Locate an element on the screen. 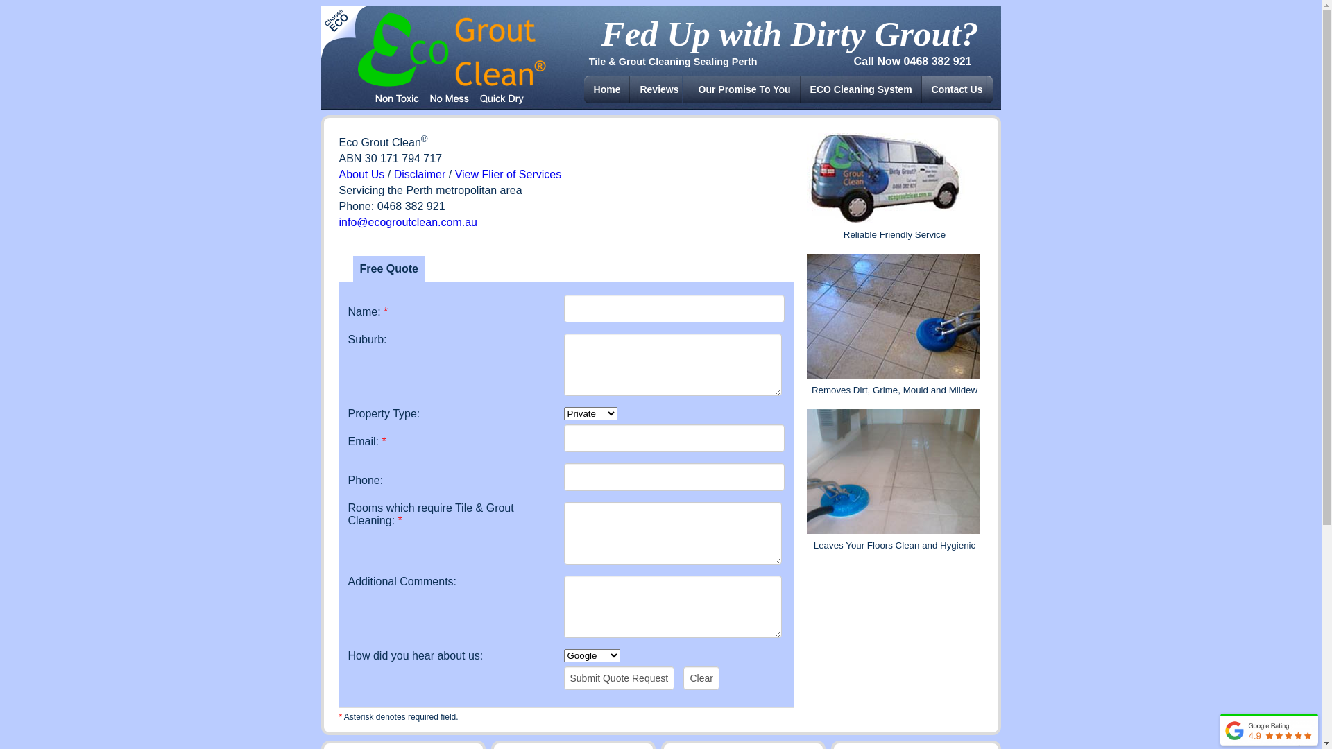 This screenshot has width=1332, height=749. Free Quote is located at coordinates (388, 269).